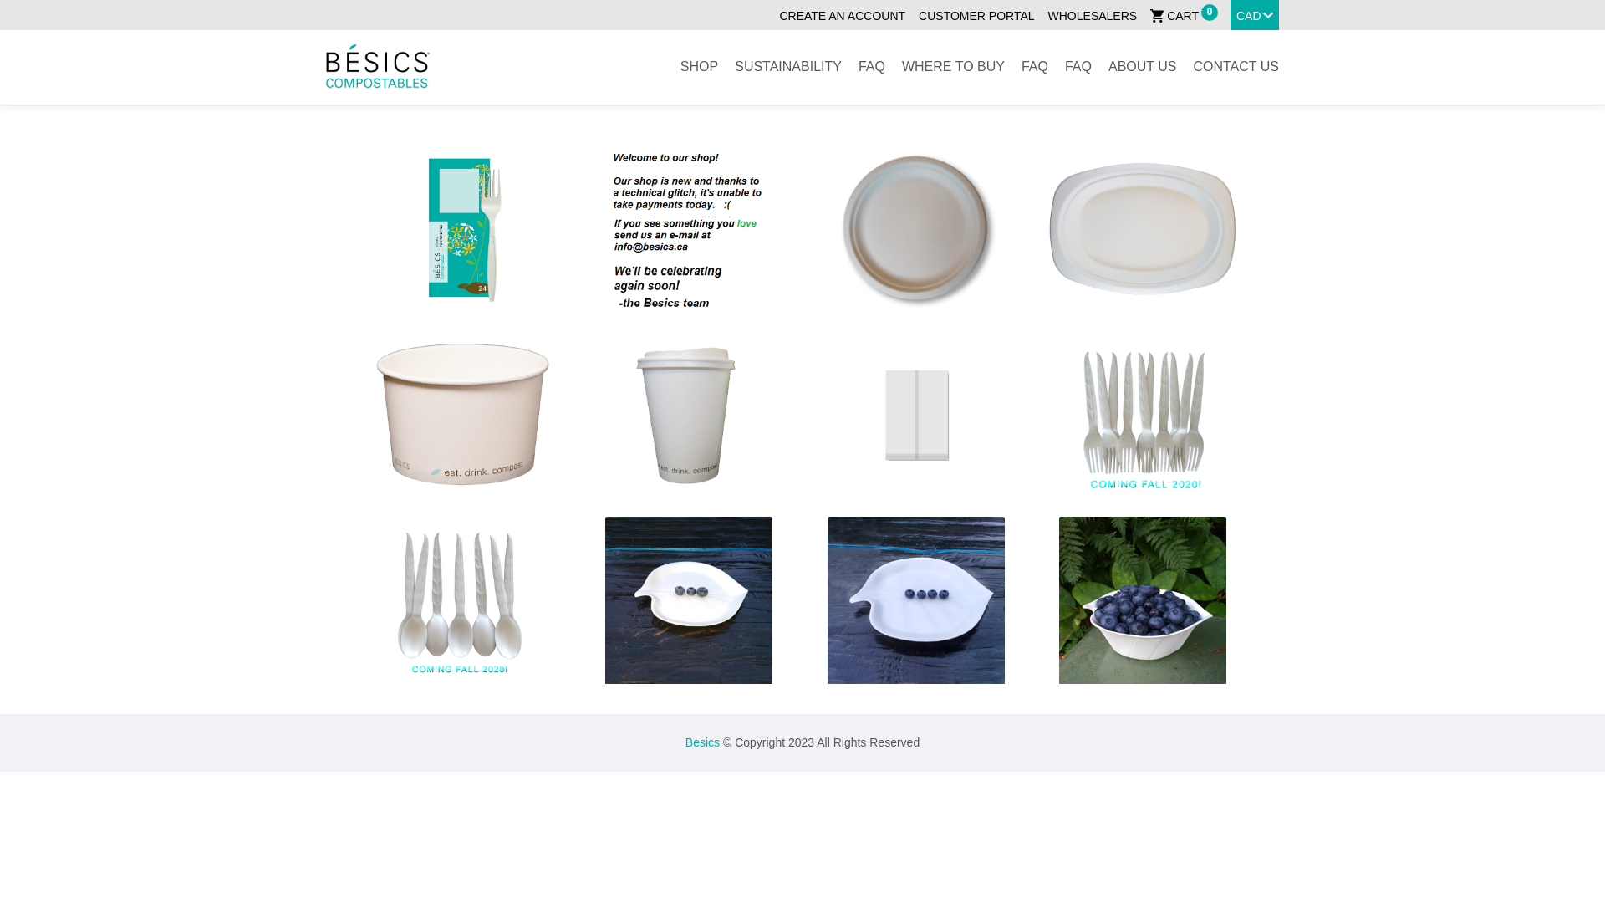 Image resolution: width=1605 pixels, height=903 pixels. I want to click on FAQ, so click(872, 67).